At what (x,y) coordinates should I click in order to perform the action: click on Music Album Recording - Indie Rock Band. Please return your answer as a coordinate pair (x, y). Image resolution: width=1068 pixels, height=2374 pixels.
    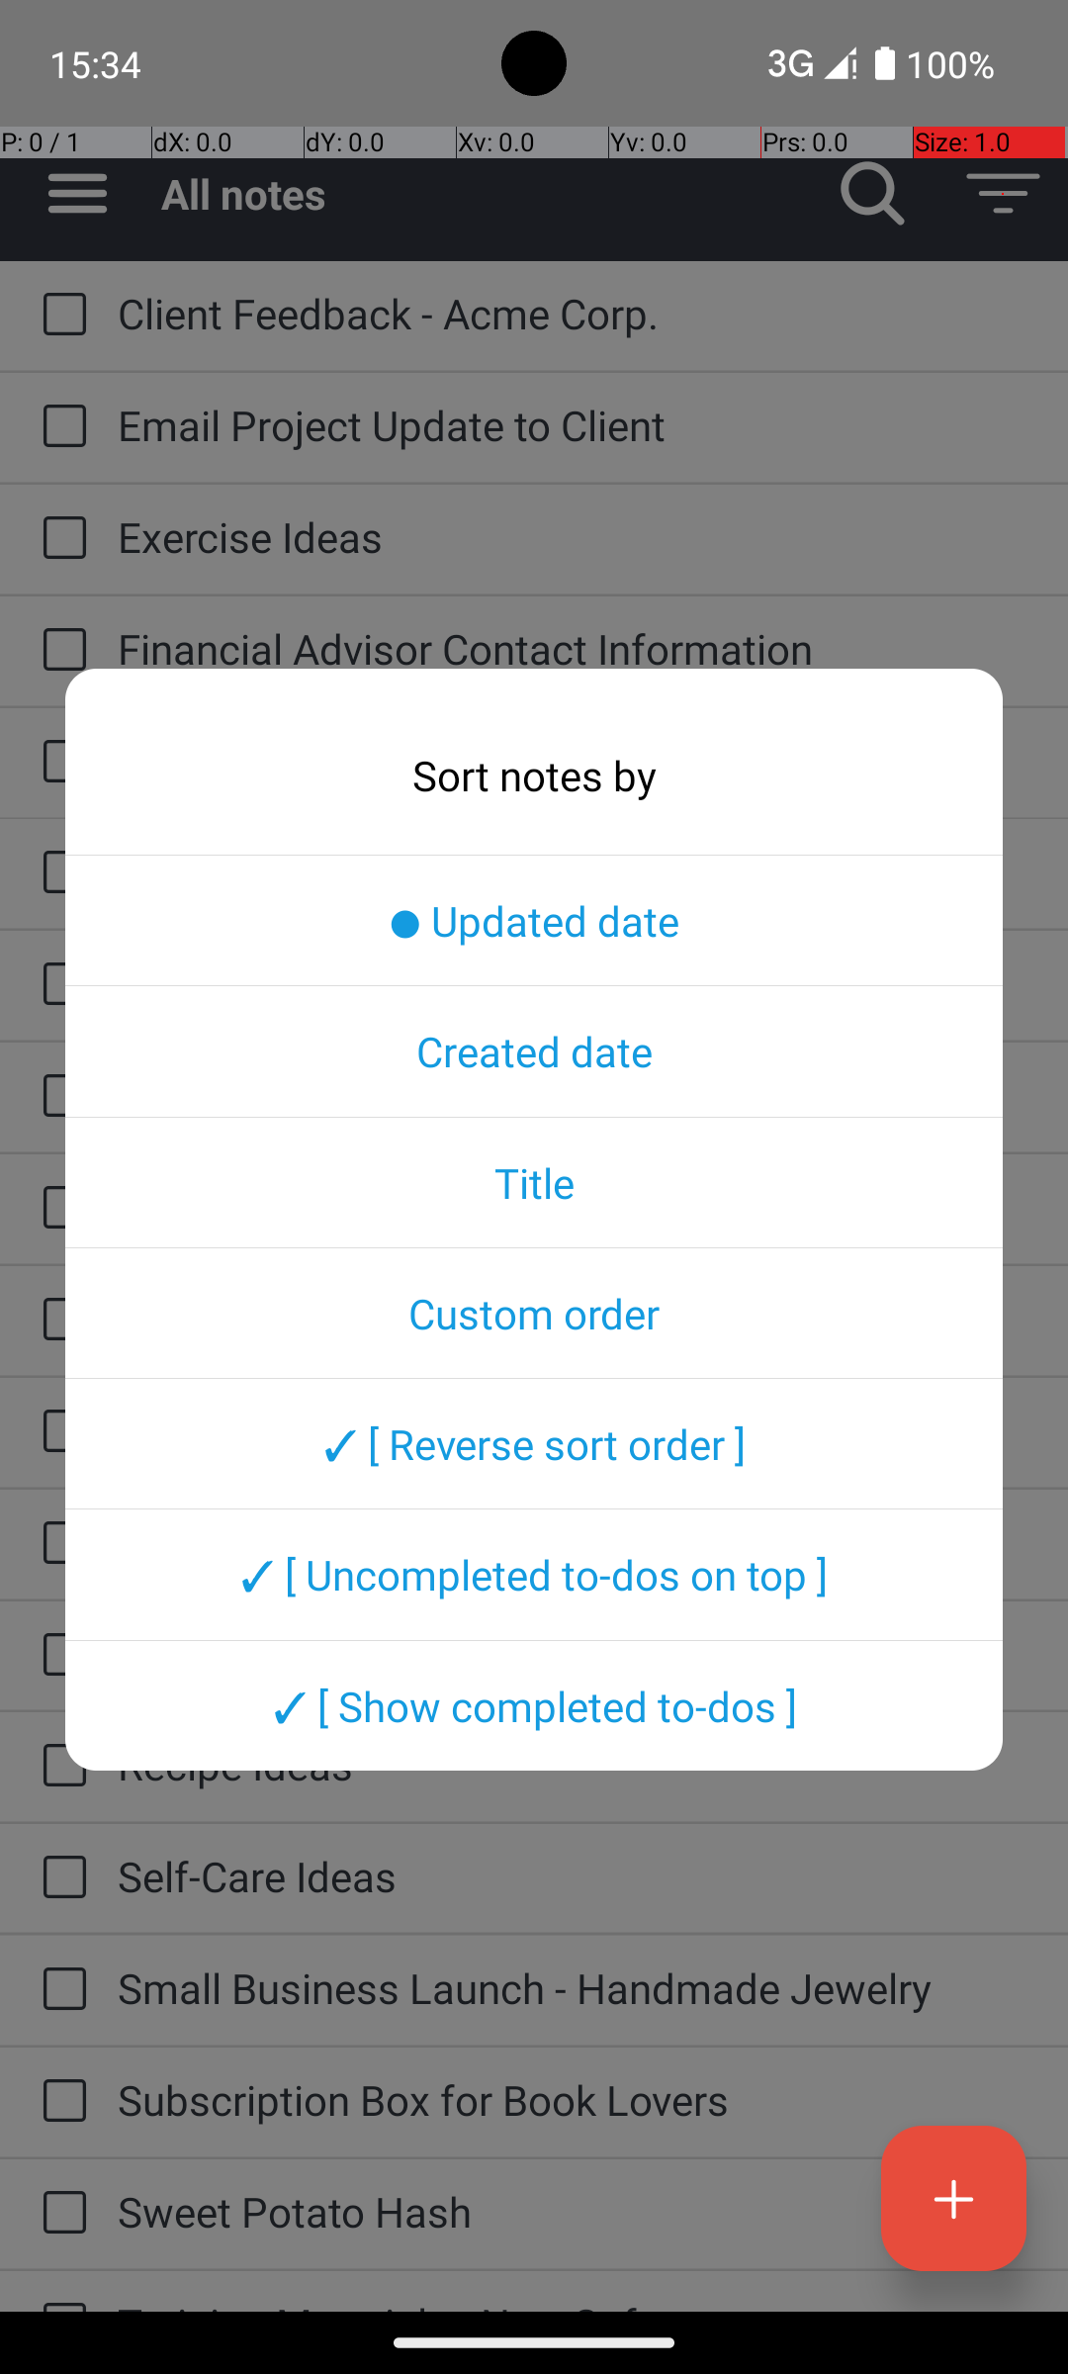
    Looking at the image, I should click on (574, 1430).